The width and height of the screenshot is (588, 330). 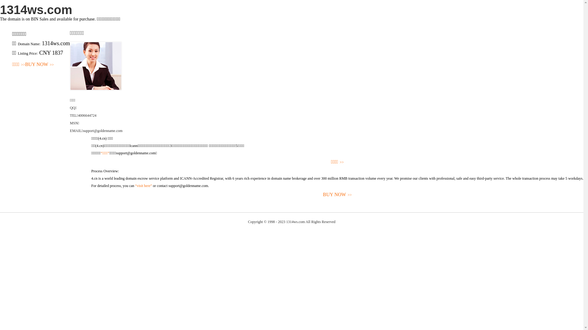 What do you see at coordinates (337, 195) in the screenshot?
I see `BUY NOW>>` at bounding box center [337, 195].